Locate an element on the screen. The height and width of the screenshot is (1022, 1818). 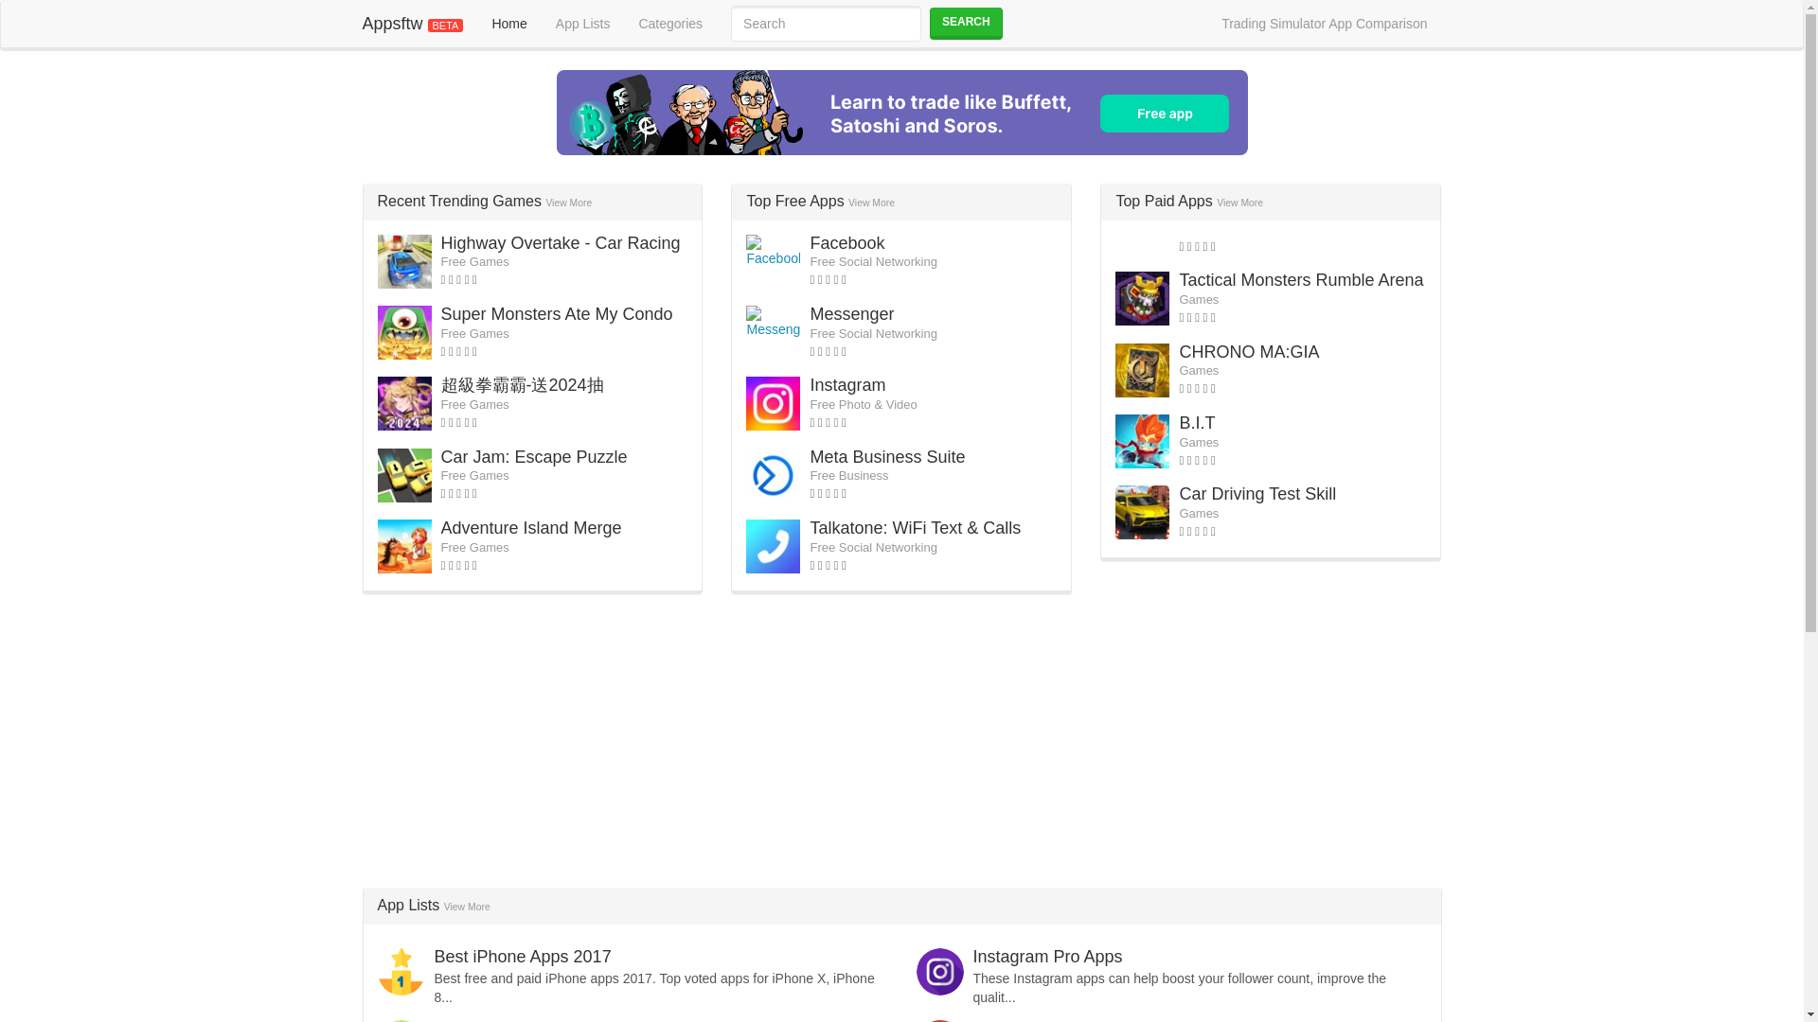
View CHRONO MA:GIA is located at coordinates (1248, 352).